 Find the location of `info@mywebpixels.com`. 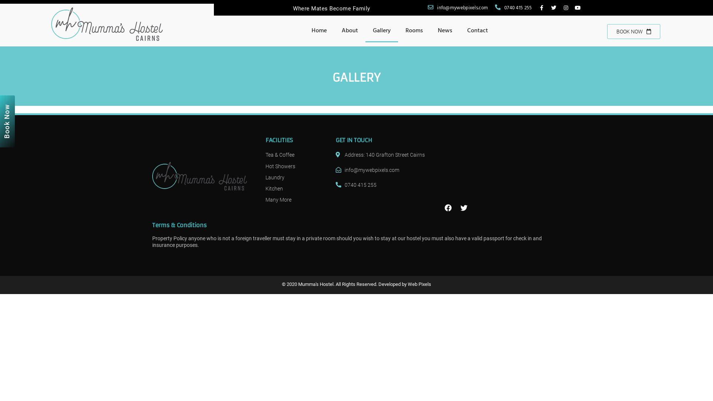

info@mywebpixels.com is located at coordinates (385, 170).